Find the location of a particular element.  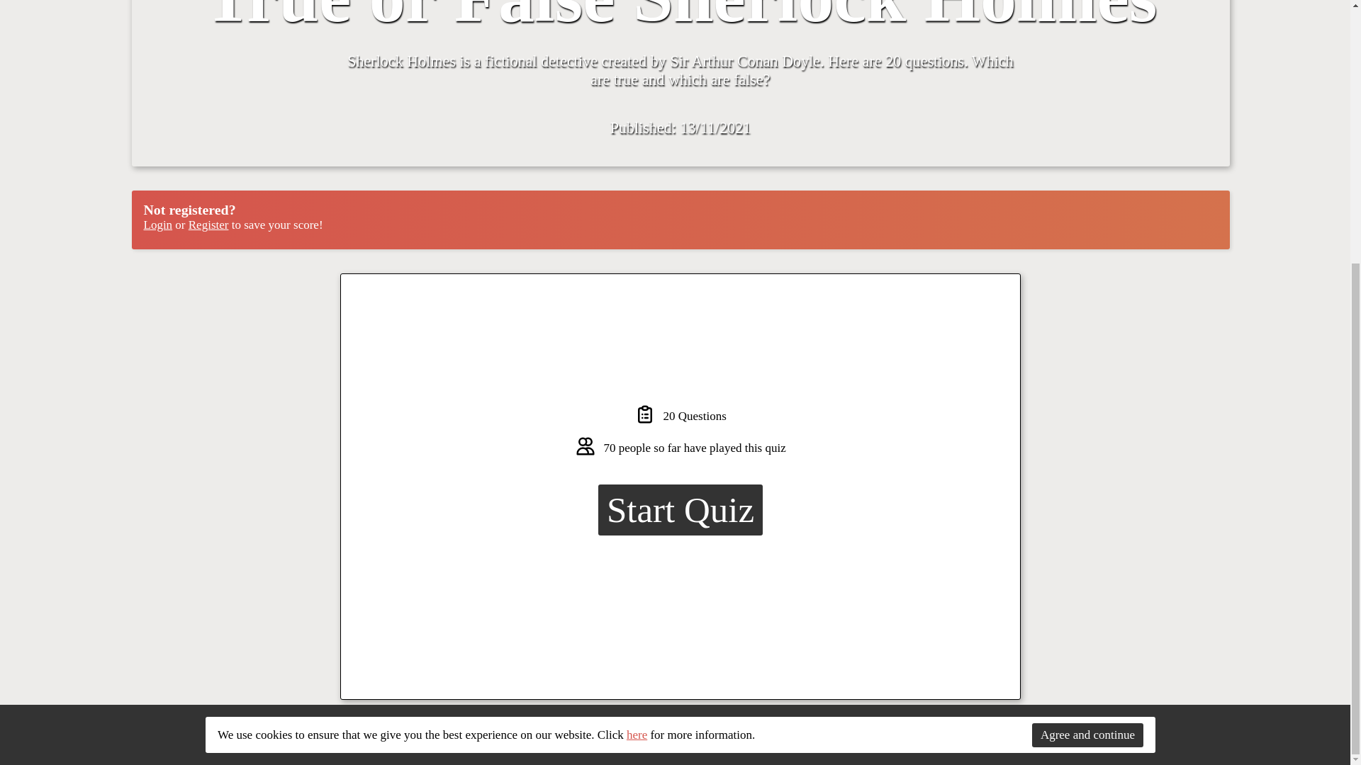

here is located at coordinates (637, 340).